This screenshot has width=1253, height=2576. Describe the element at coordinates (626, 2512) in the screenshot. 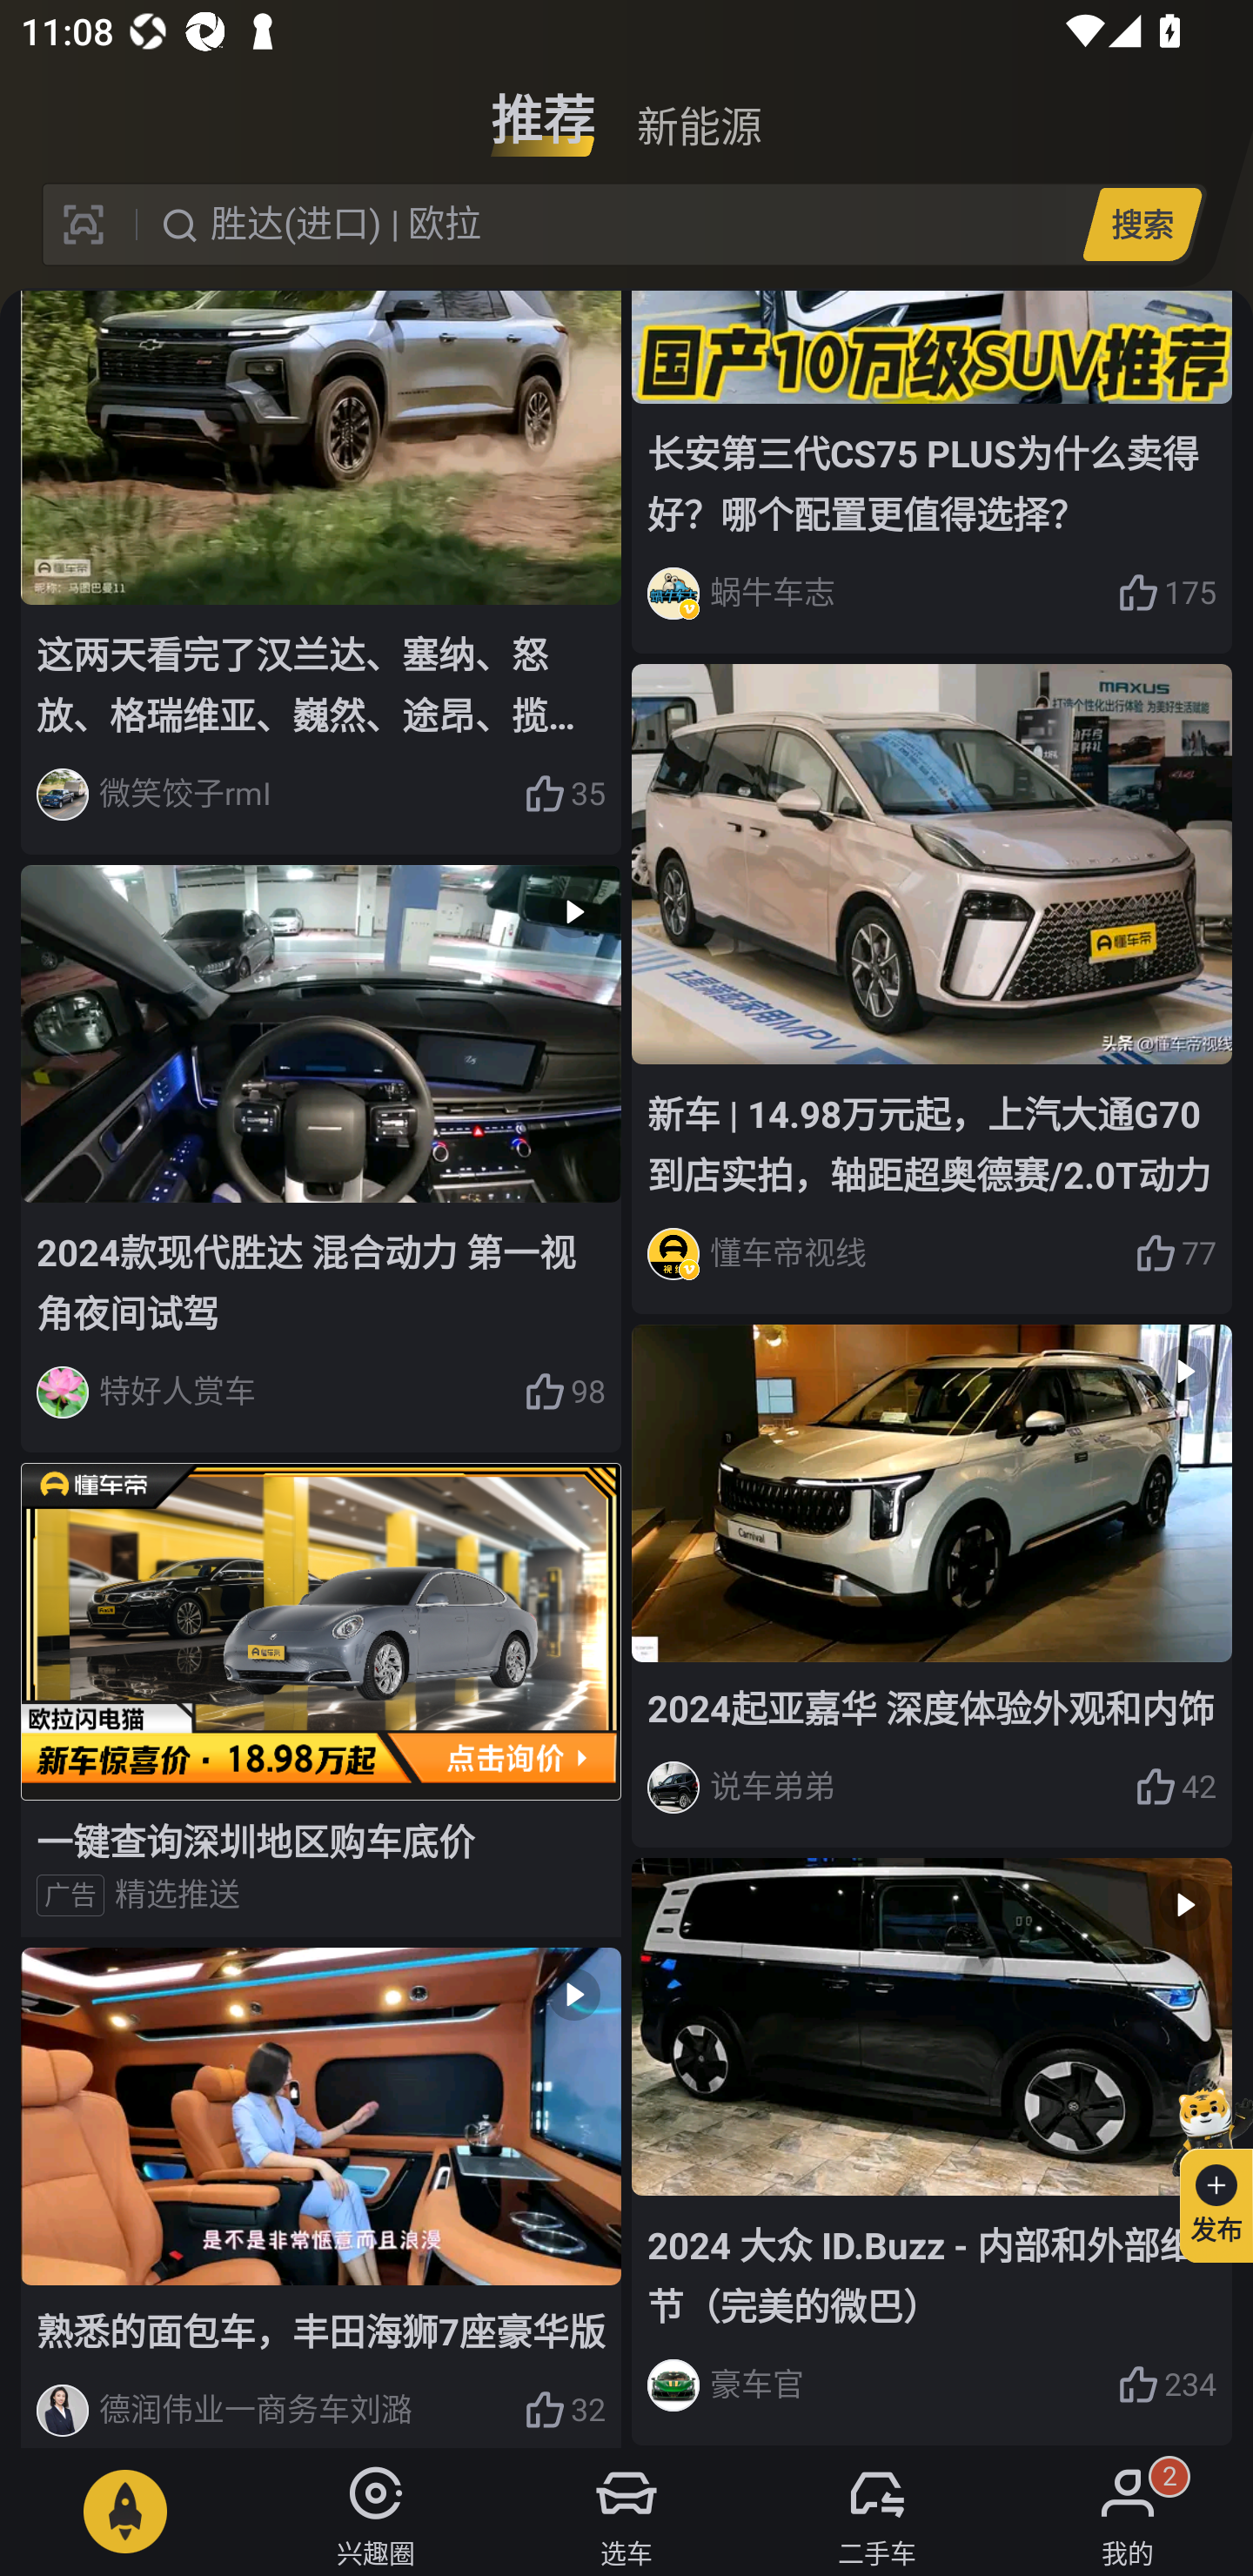

I see ` 选车` at that location.